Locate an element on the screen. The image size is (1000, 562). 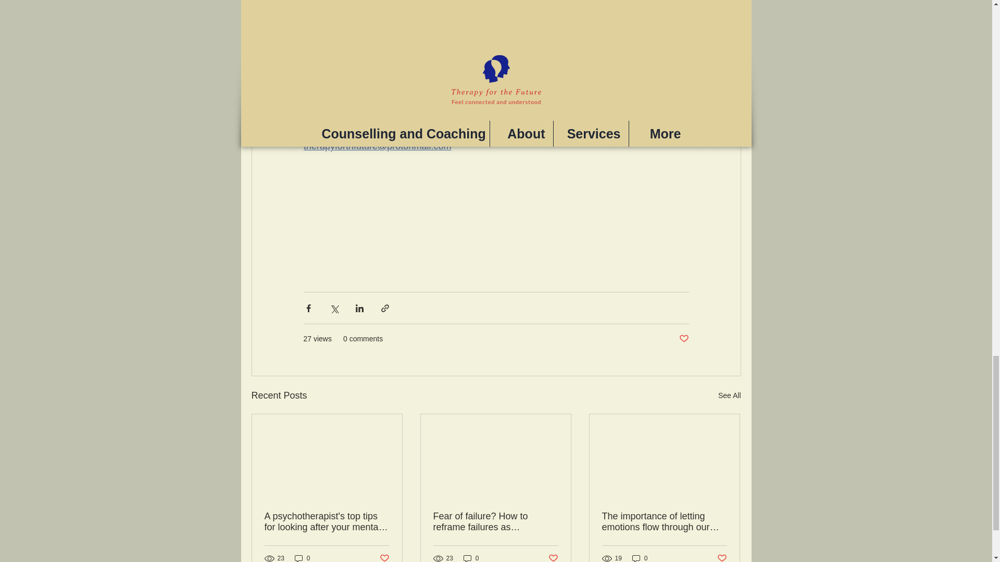
Post not marked as liked is located at coordinates (383, 557).